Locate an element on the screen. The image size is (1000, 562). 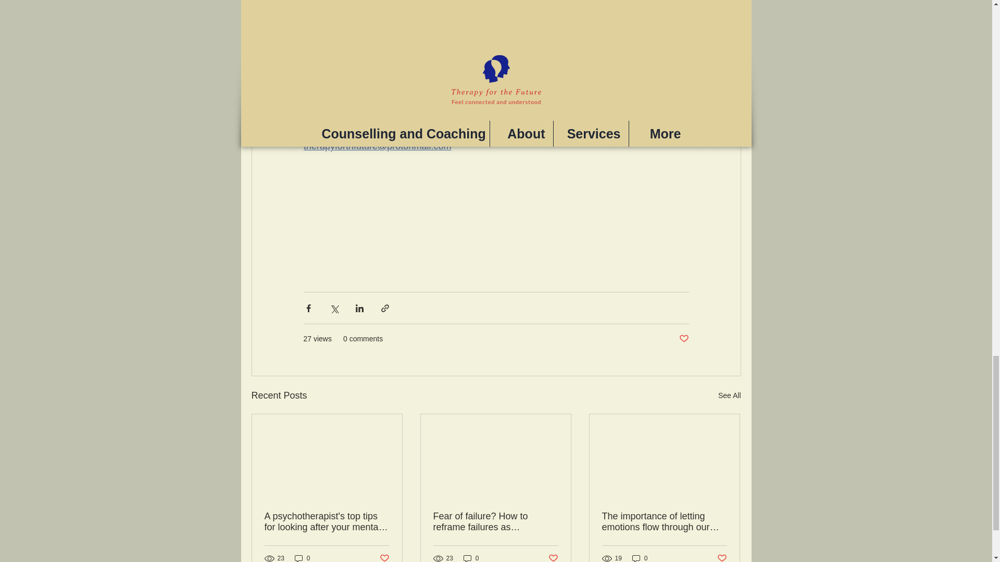
Post not marked as liked is located at coordinates (383, 557).